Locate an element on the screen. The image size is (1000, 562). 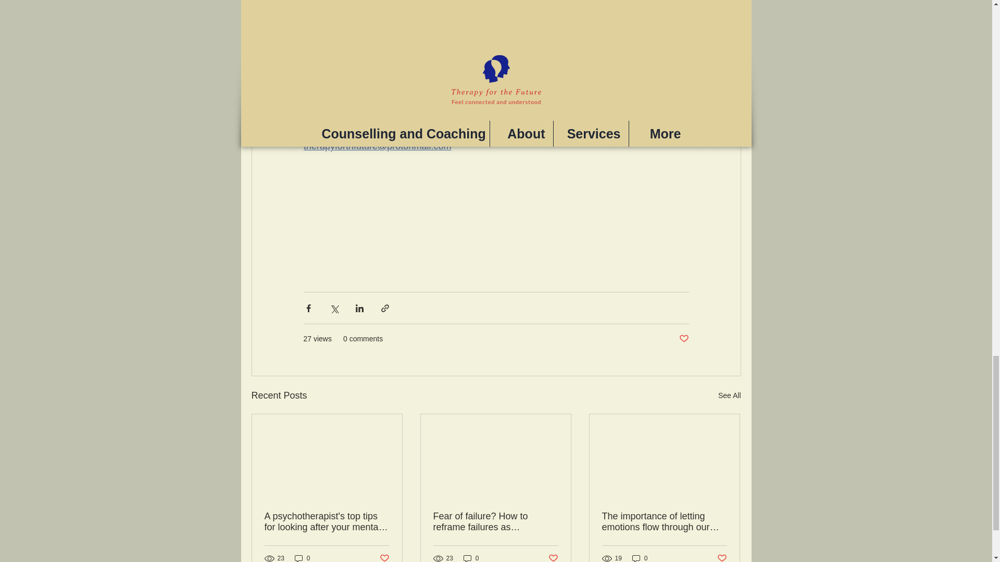
Post not marked as liked is located at coordinates (383, 557).